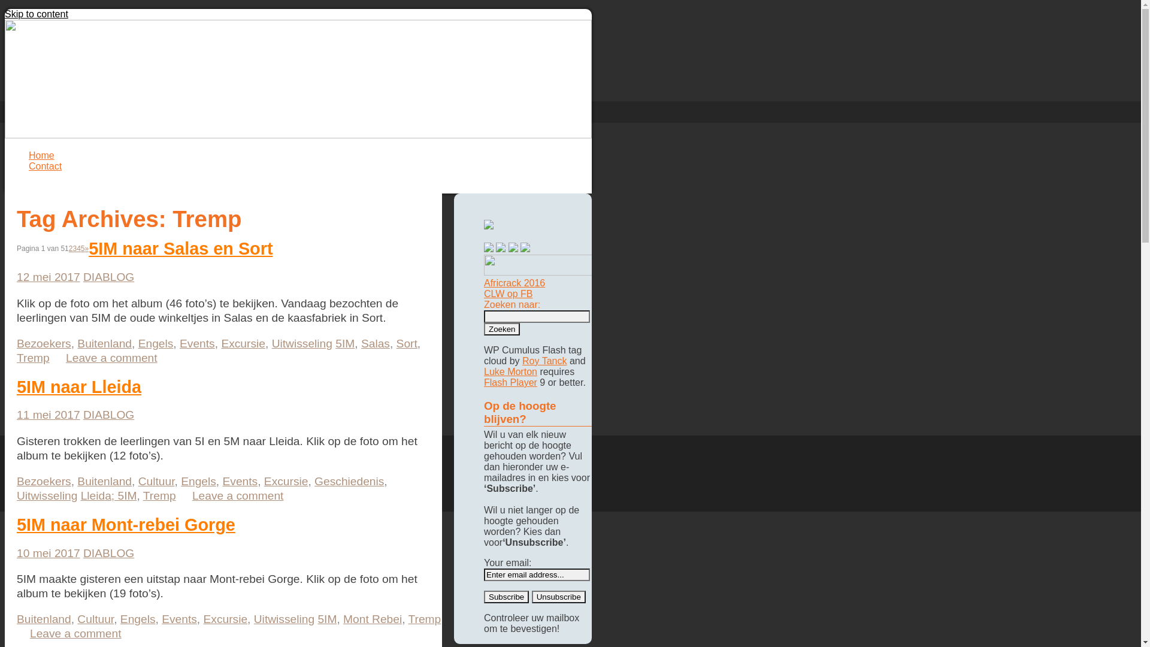 This screenshot has width=1150, height=647. I want to click on Home, so click(42, 156).